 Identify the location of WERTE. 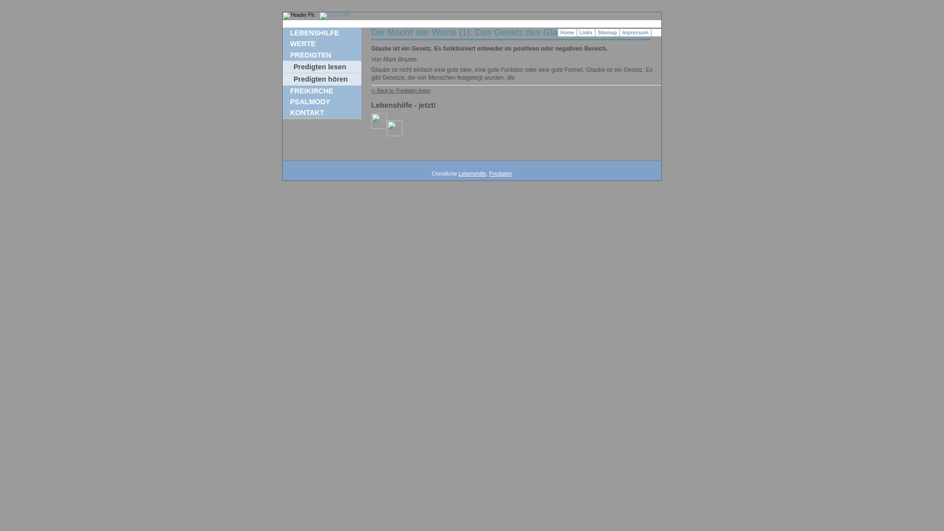
(324, 44).